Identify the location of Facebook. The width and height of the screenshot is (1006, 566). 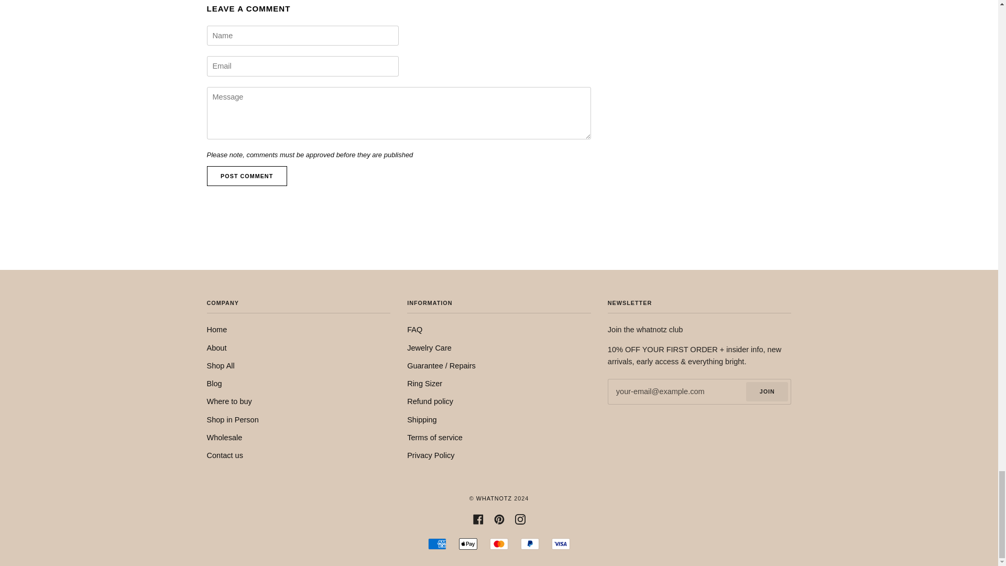
(478, 519).